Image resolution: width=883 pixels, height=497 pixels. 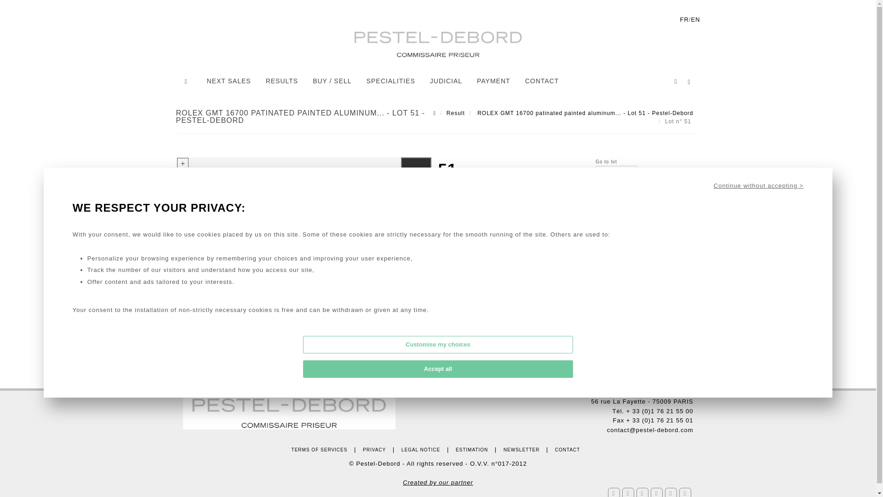 I want to click on RESULTS, so click(x=282, y=81).